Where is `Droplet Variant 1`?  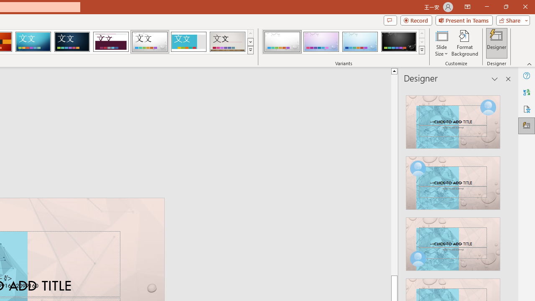 Droplet Variant 1 is located at coordinates (282, 42).